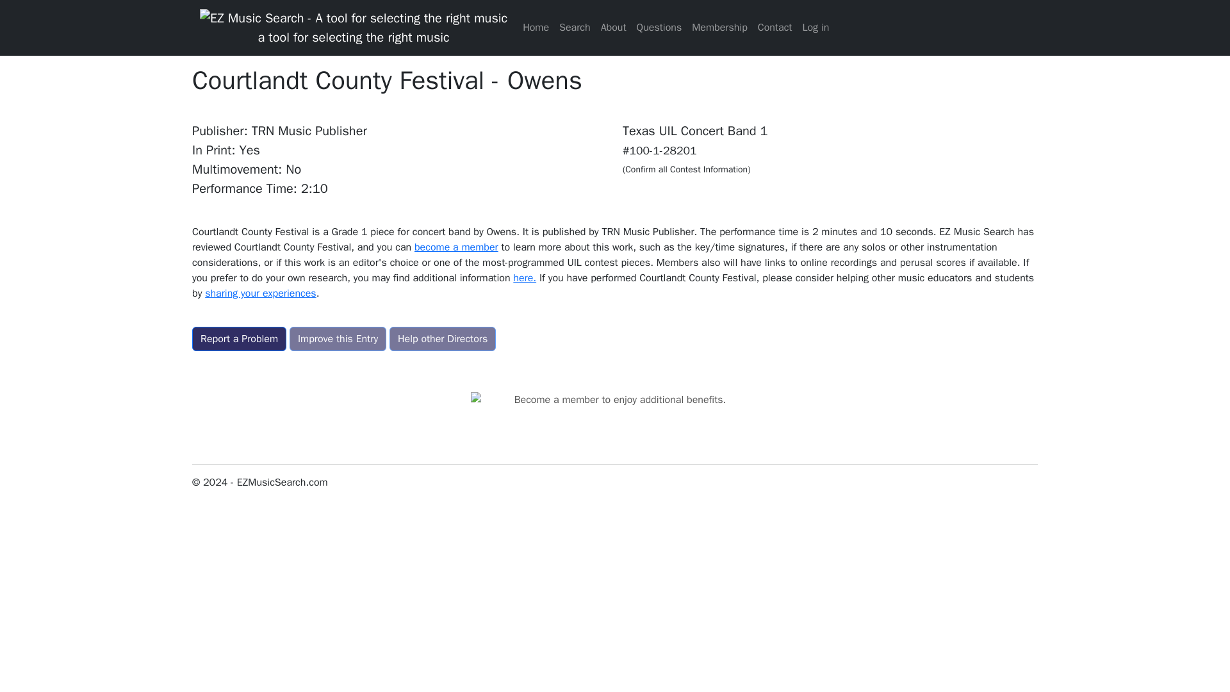  Describe the element at coordinates (260, 293) in the screenshot. I see `sharing your experiences` at that location.